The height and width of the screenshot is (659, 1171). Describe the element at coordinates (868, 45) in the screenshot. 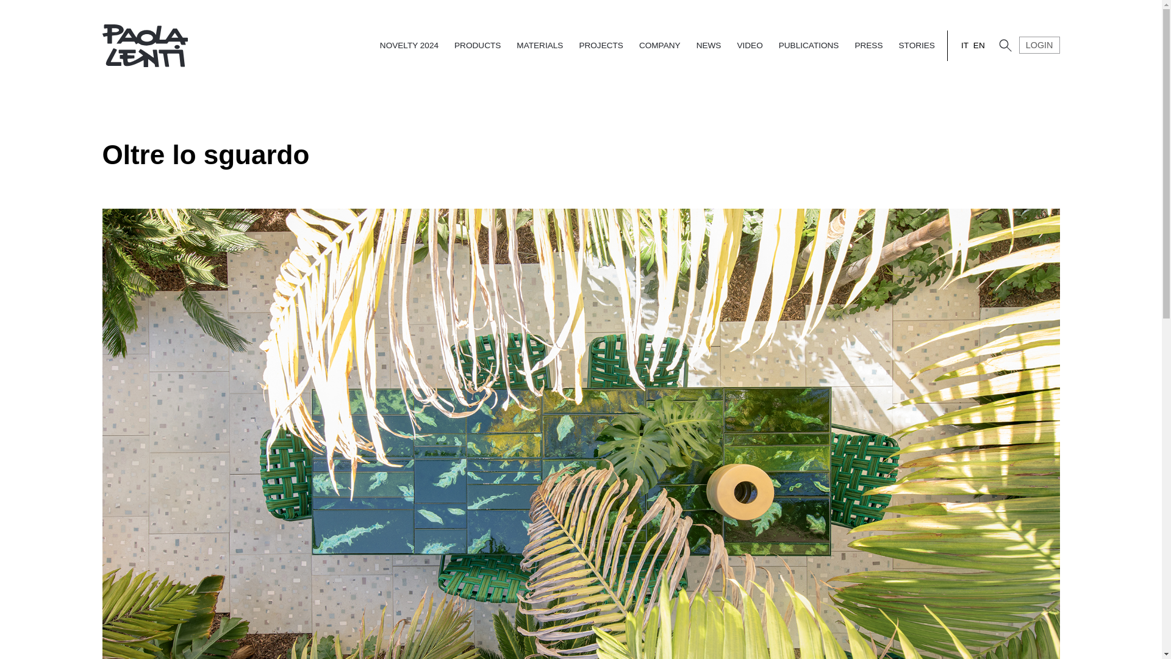

I see `PRESS` at that location.